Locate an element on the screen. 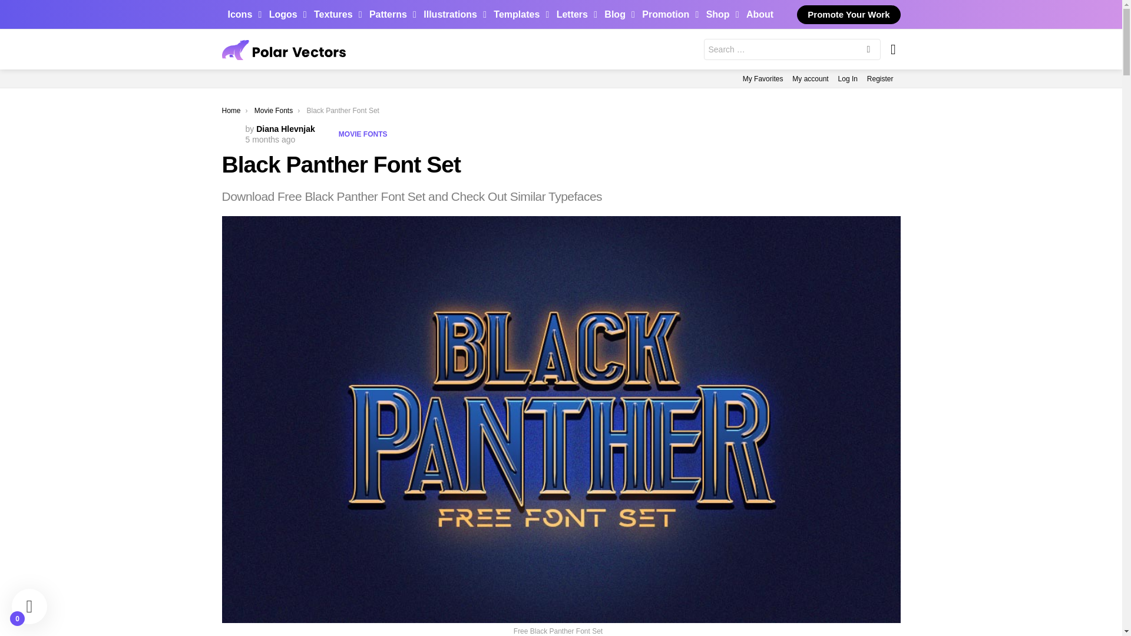 The width and height of the screenshot is (1131, 636). Posts by Diana Hlevnjak is located at coordinates (286, 128).